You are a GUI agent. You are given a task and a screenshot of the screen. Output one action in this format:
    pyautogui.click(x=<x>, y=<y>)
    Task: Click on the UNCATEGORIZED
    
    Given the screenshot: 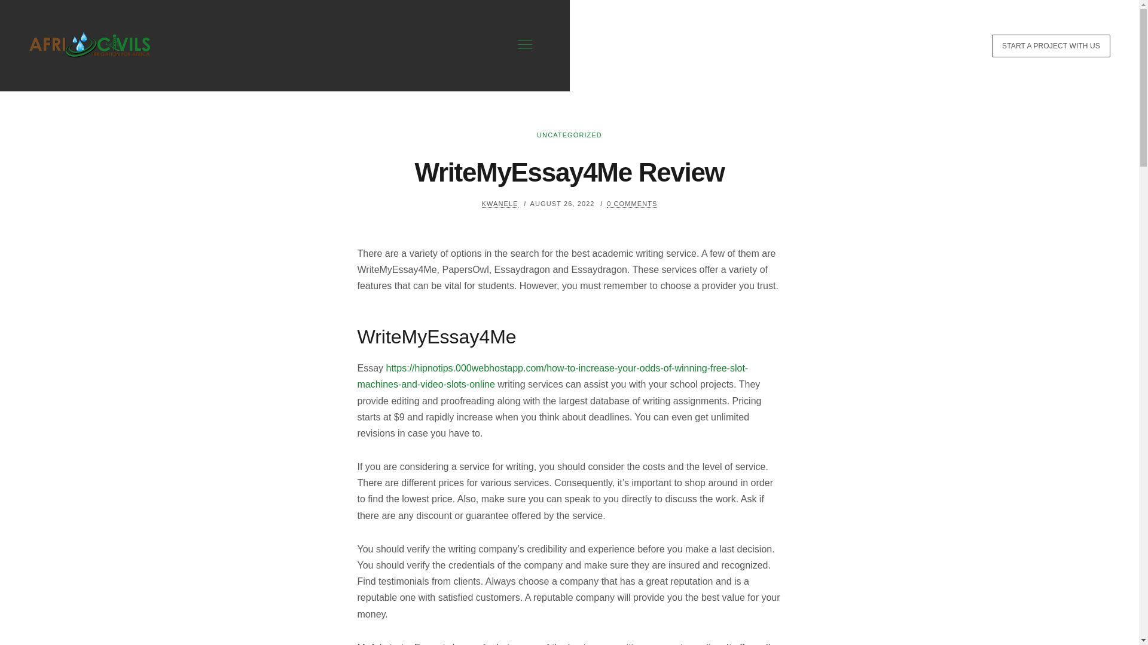 What is the action you would take?
    pyautogui.click(x=569, y=135)
    